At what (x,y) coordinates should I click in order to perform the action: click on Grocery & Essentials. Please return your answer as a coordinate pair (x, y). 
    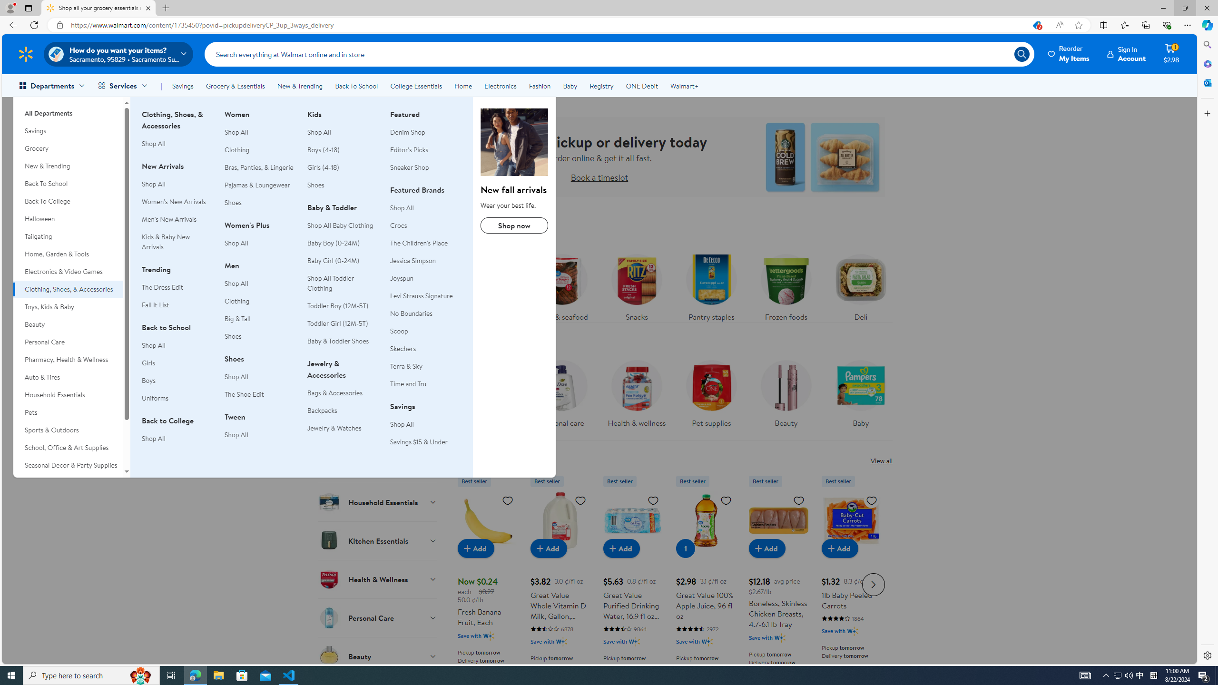
    Looking at the image, I should click on (235, 86).